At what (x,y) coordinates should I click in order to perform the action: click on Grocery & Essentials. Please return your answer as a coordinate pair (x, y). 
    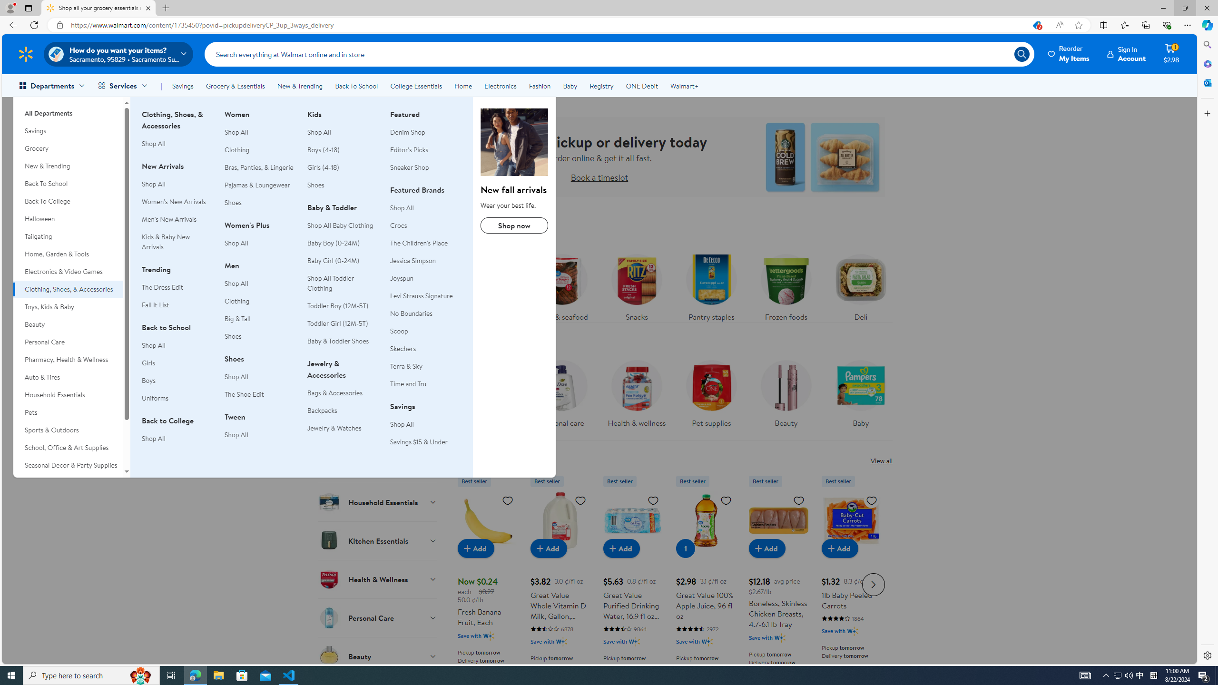
    Looking at the image, I should click on (235, 86).